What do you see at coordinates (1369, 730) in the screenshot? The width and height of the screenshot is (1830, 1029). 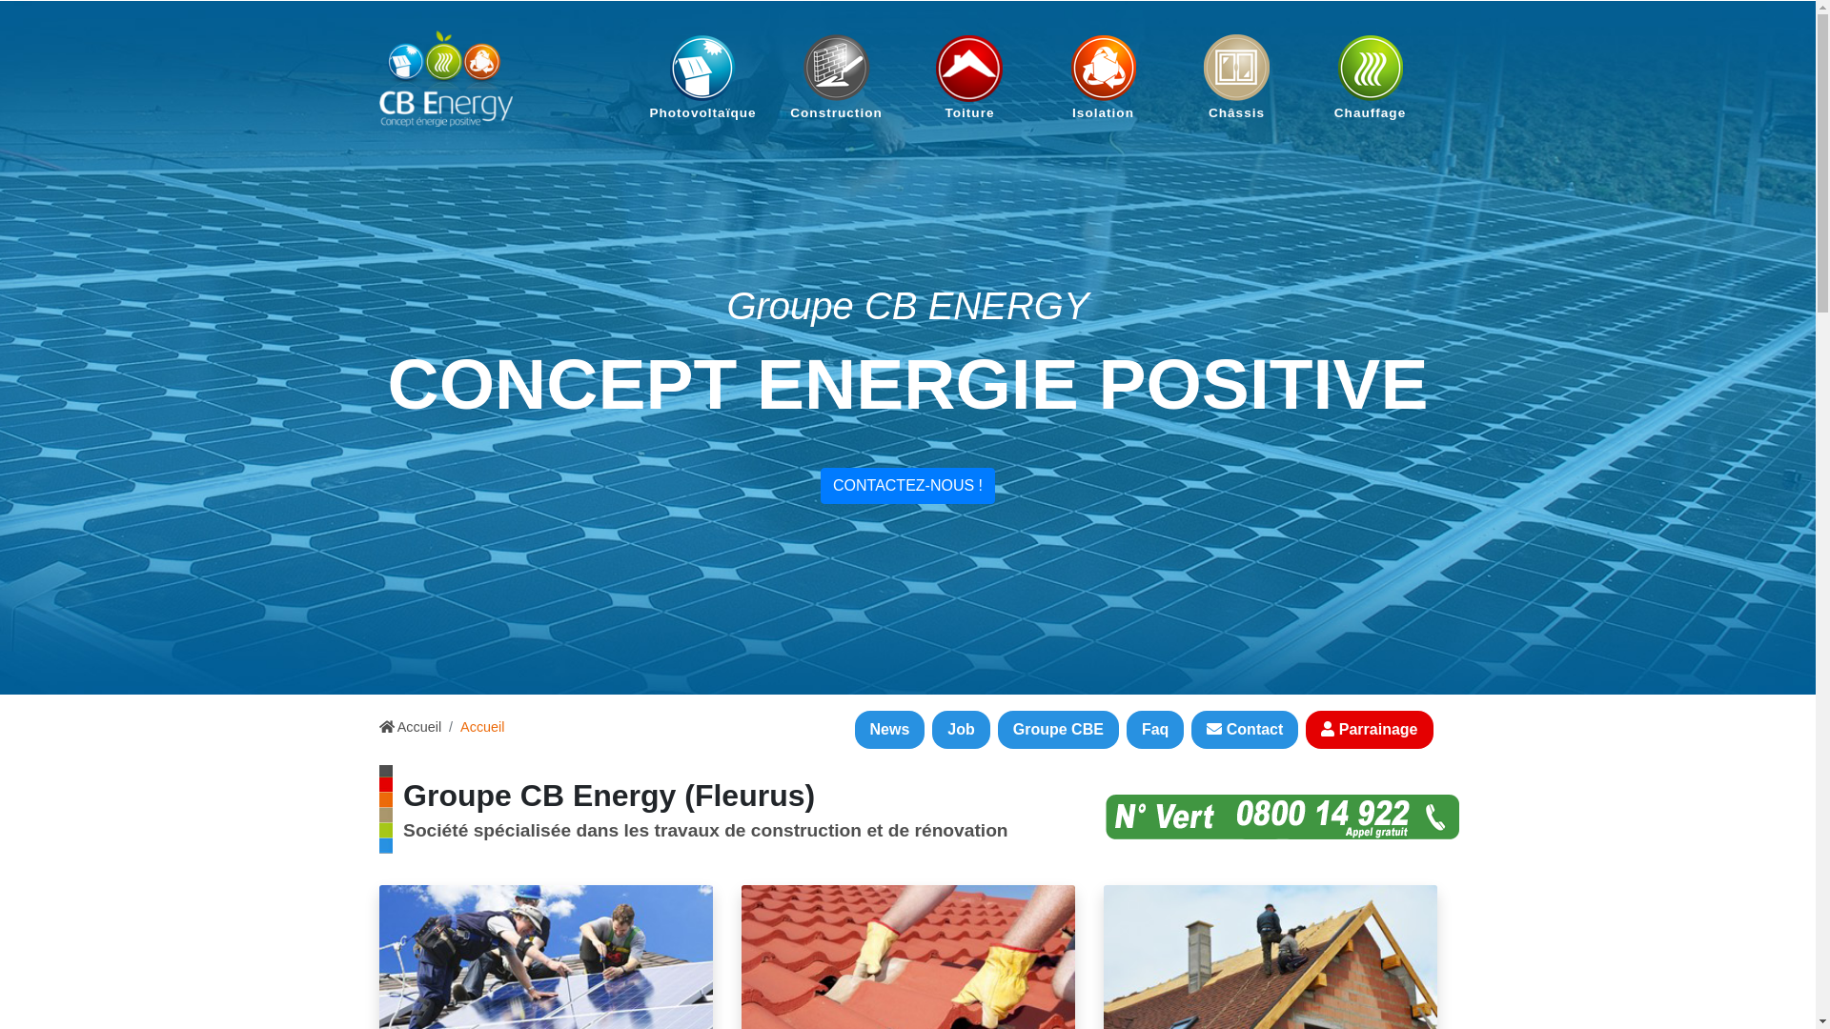 I see `Parrainage` at bounding box center [1369, 730].